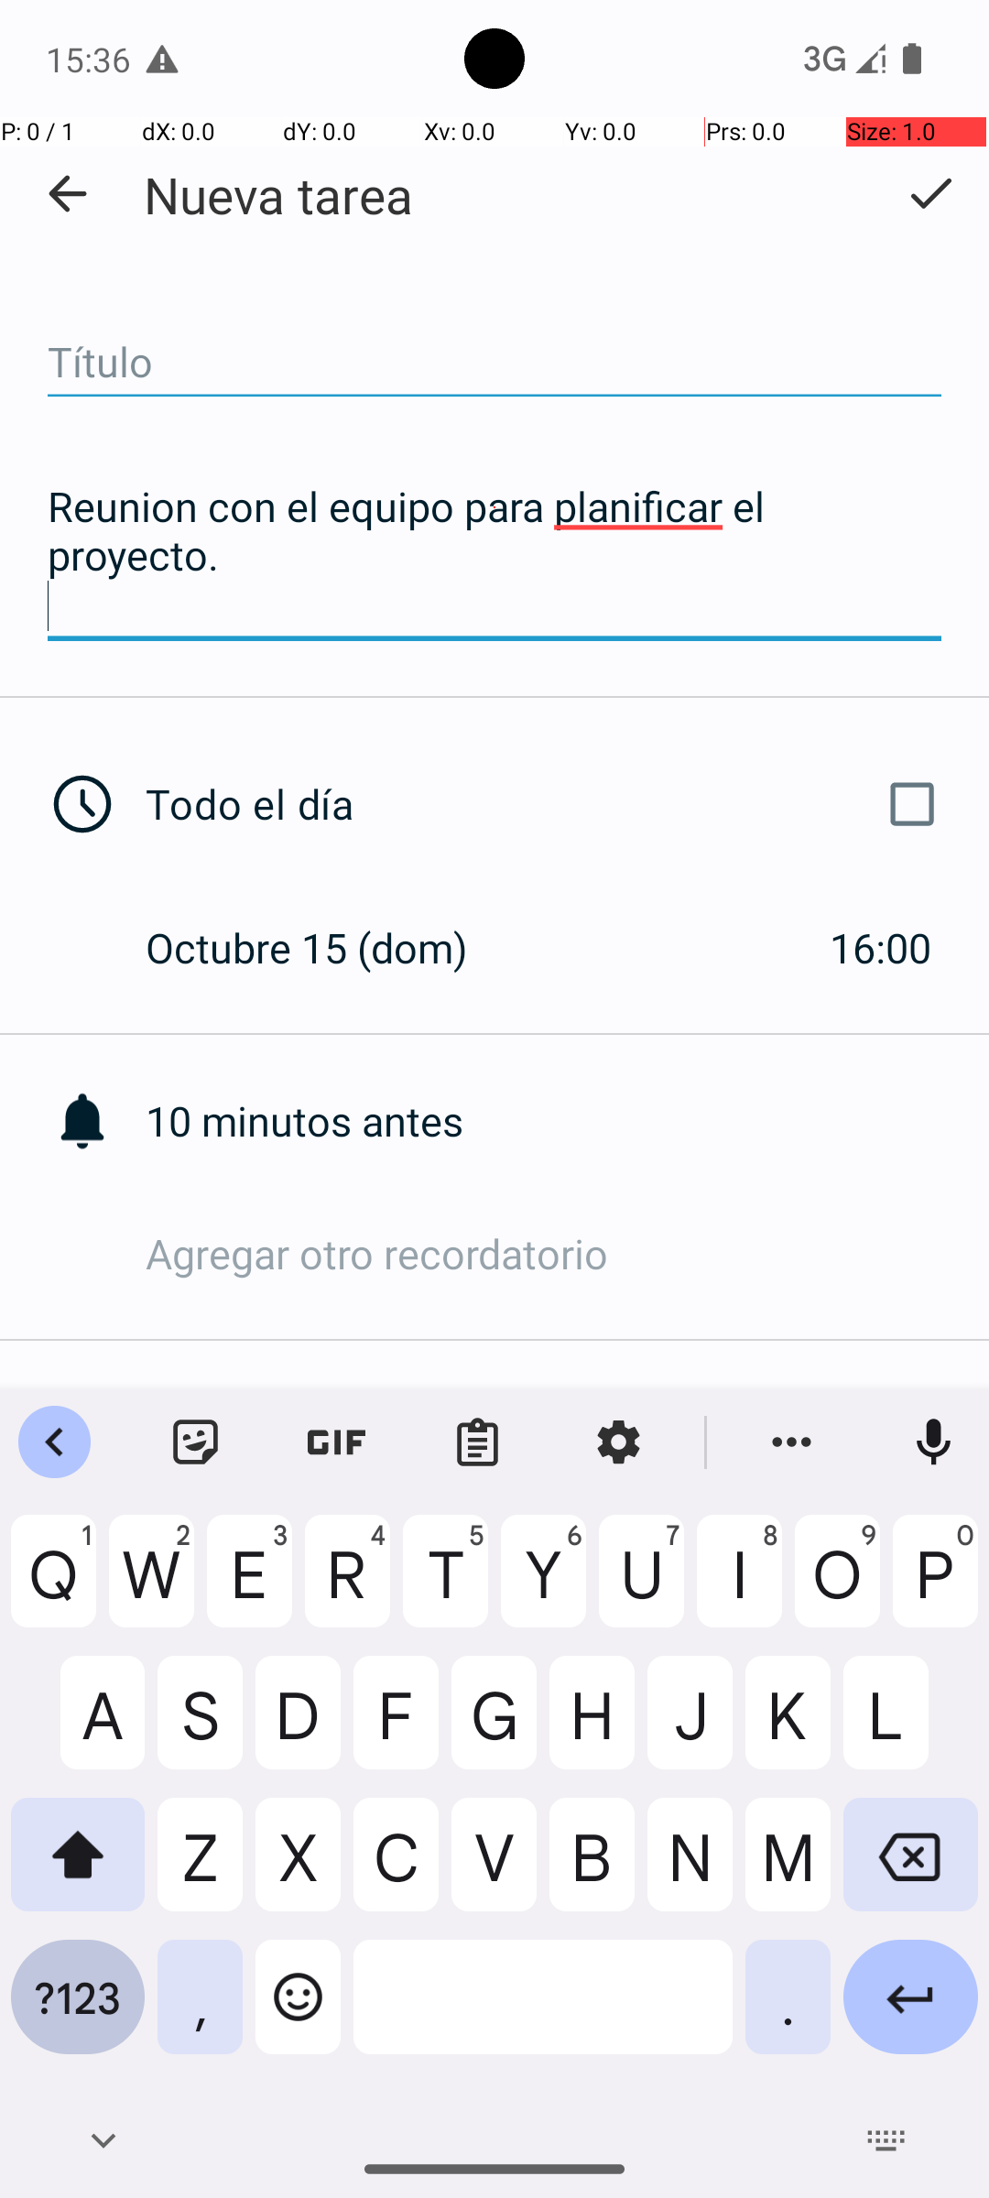  Describe the element at coordinates (568, 1417) in the screenshot. I see `No repetir` at that location.